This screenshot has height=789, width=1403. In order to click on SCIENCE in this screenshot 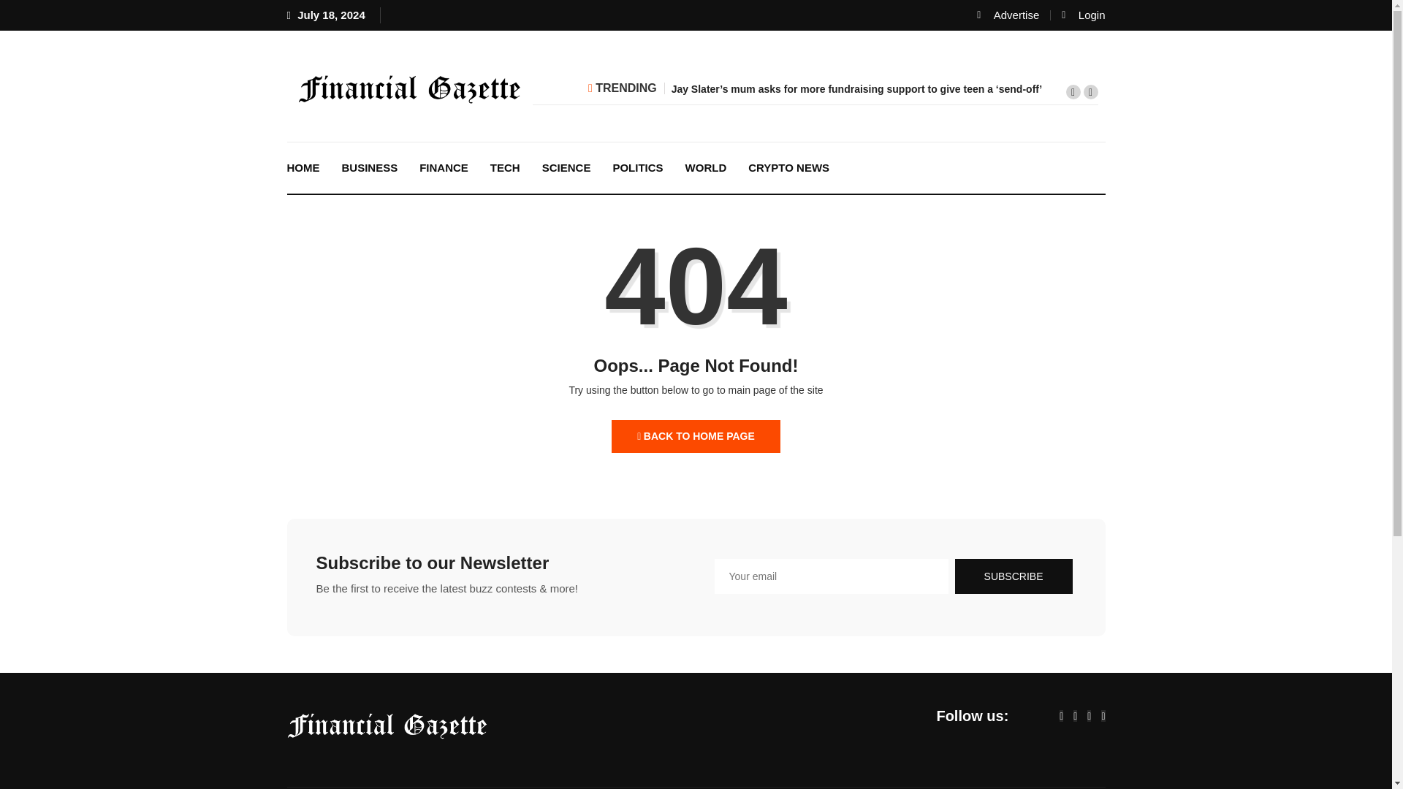, I will do `click(566, 168)`.